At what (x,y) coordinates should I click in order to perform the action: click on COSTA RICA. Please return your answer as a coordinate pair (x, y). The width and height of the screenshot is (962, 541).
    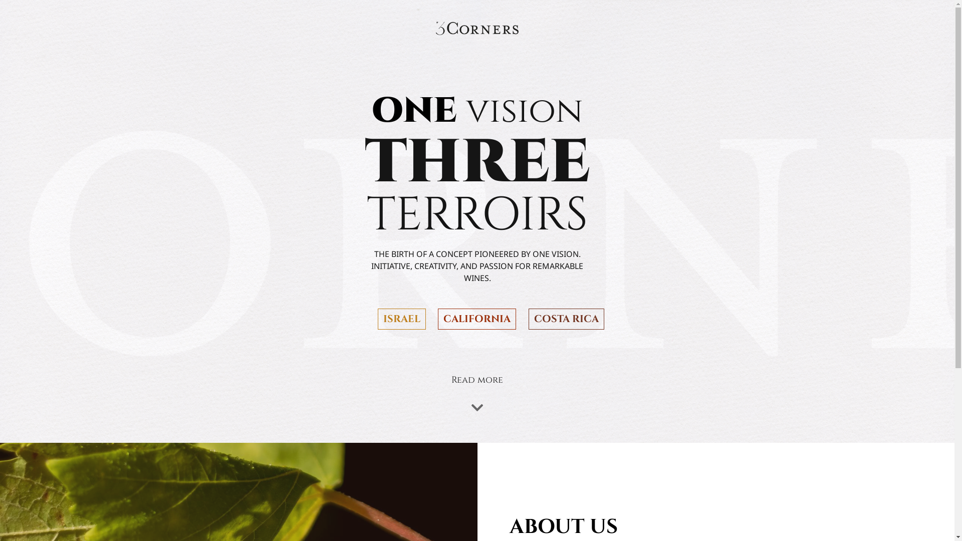
    Looking at the image, I should click on (566, 319).